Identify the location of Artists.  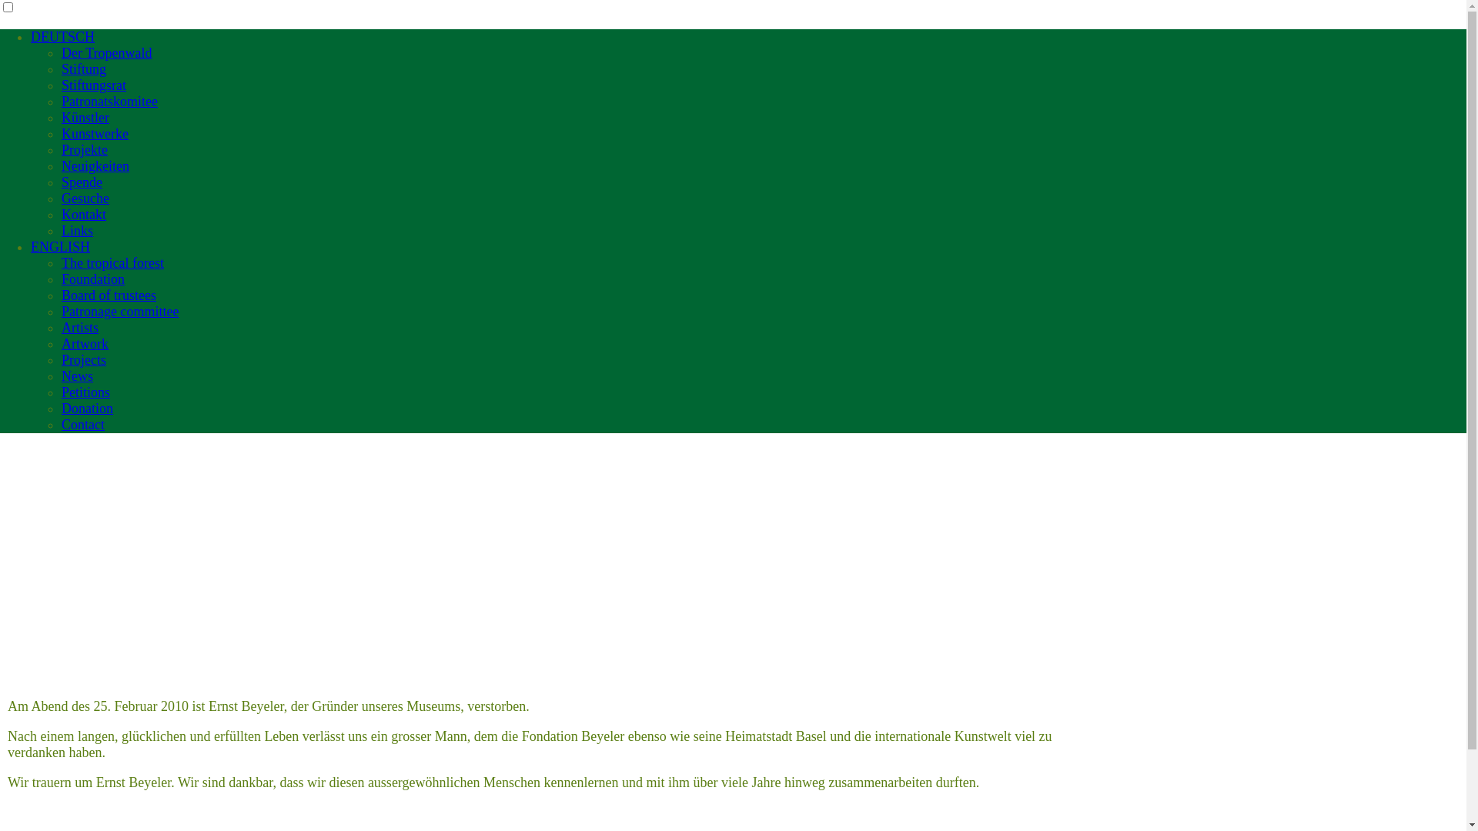
(80, 328).